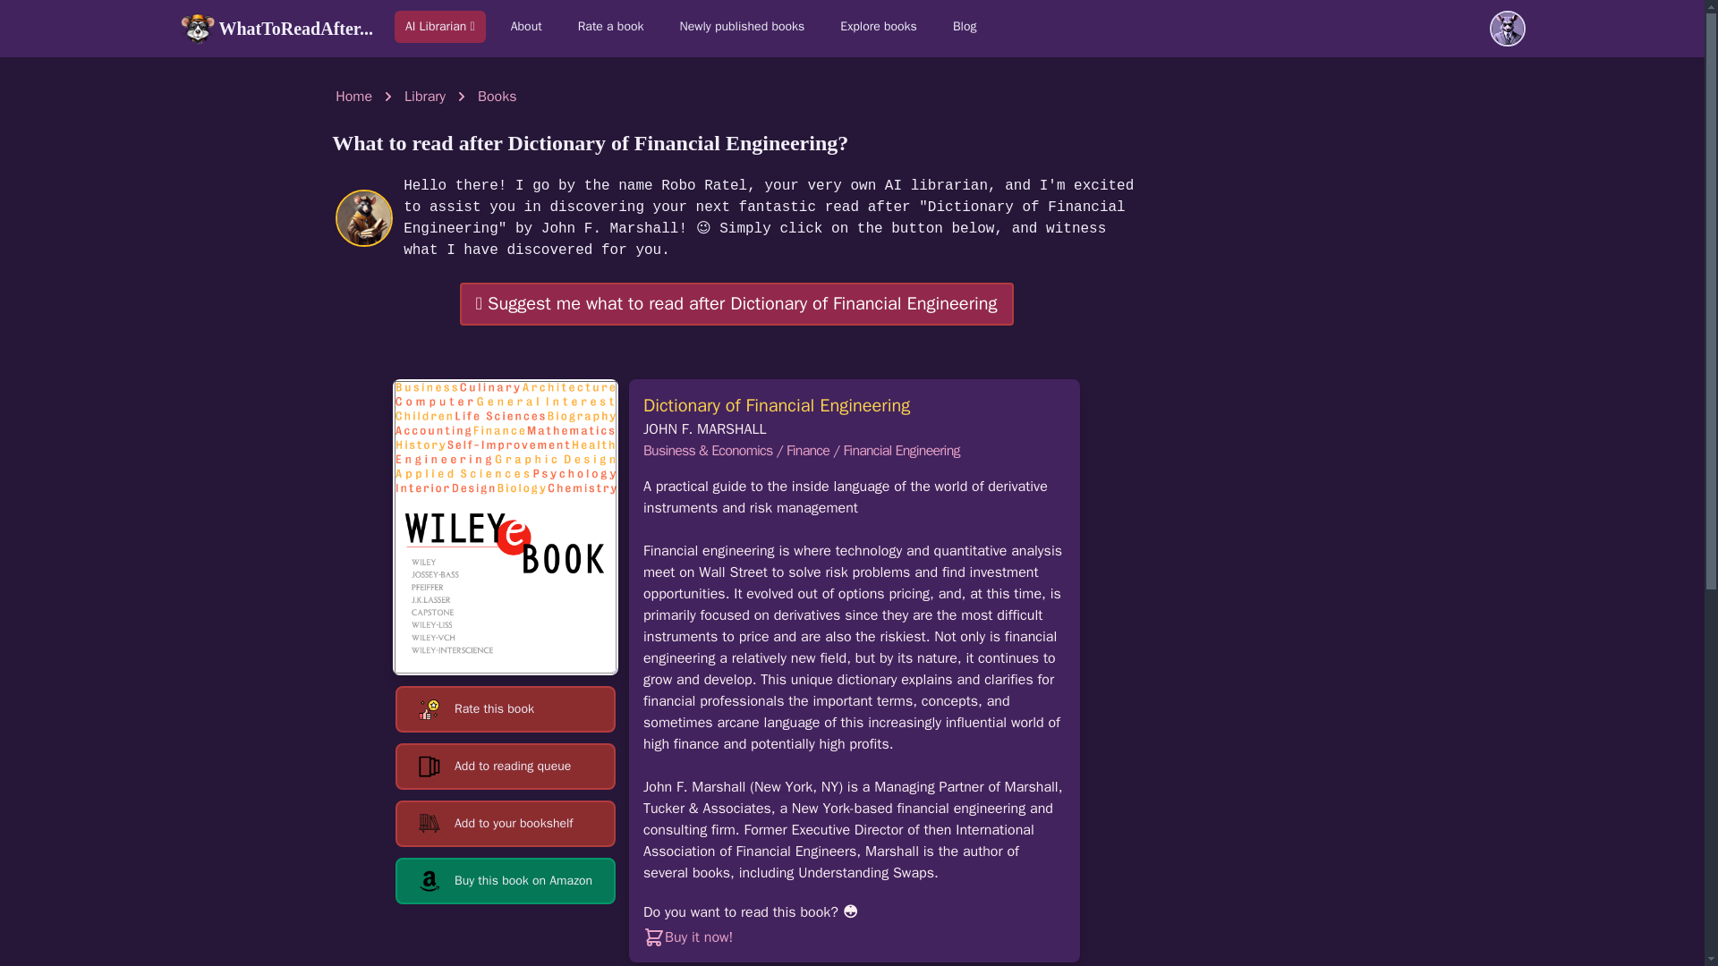 This screenshot has height=966, width=1718. What do you see at coordinates (1507, 28) in the screenshot?
I see `Open user menu` at bounding box center [1507, 28].